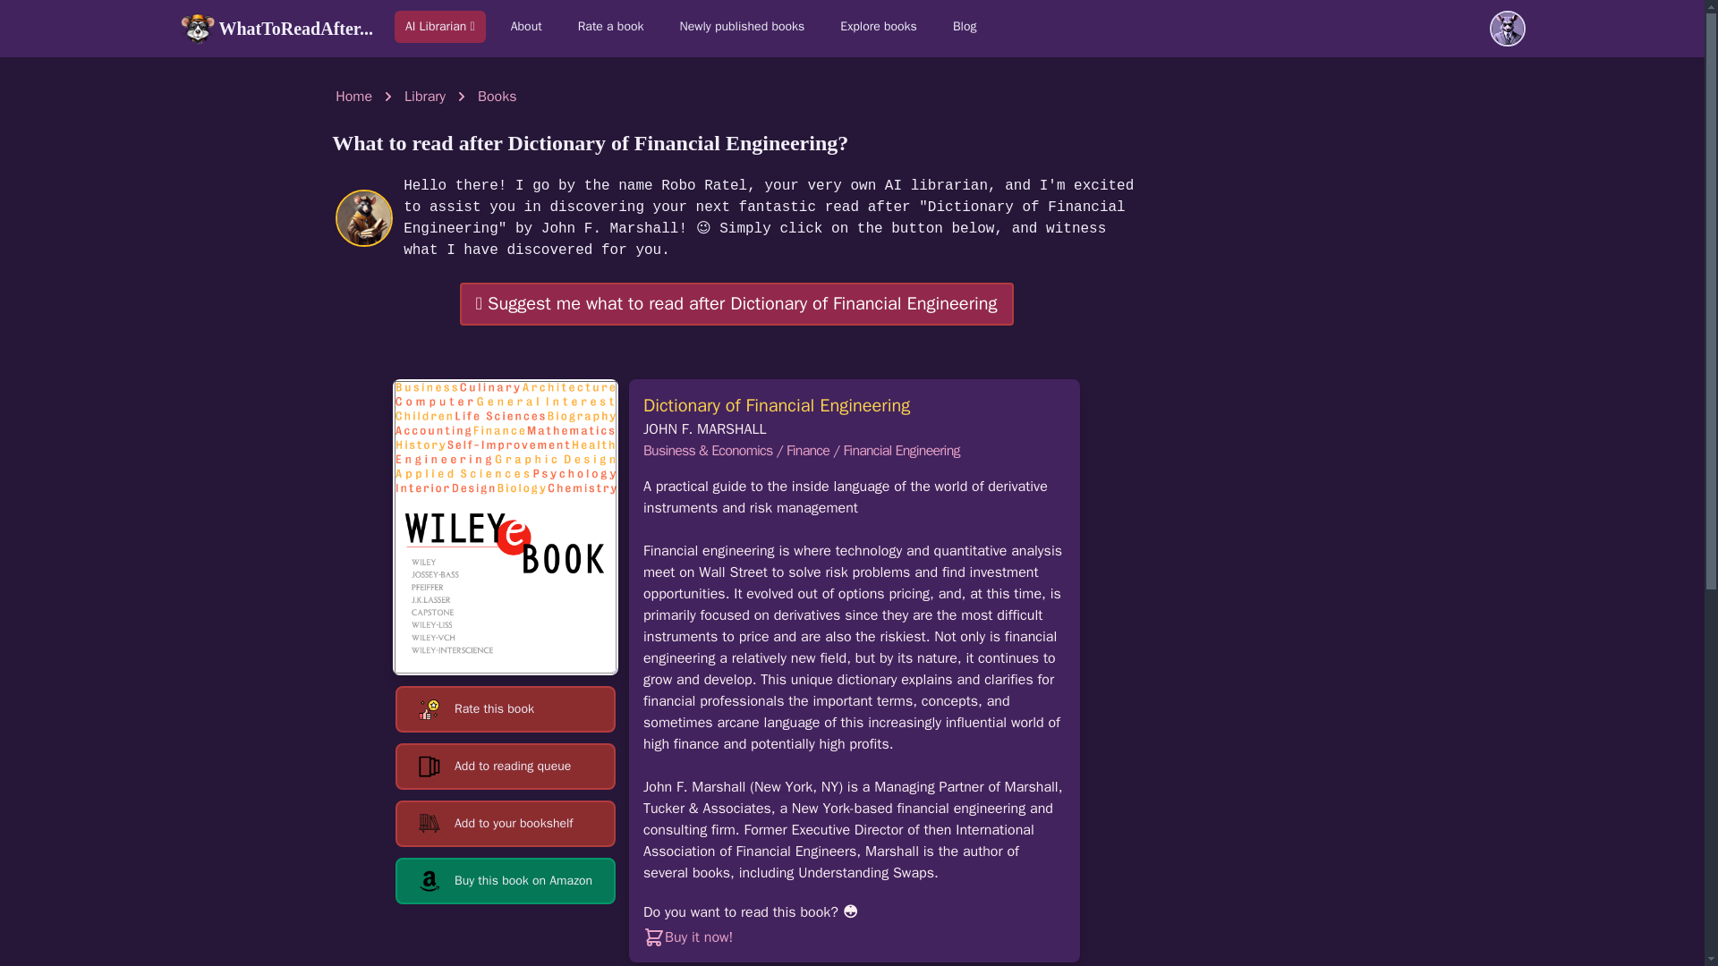 This screenshot has height=966, width=1718. What do you see at coordinates (1507, 28) in the screenshot?
I see `Open user menu` at bounding box center [1507, 28].